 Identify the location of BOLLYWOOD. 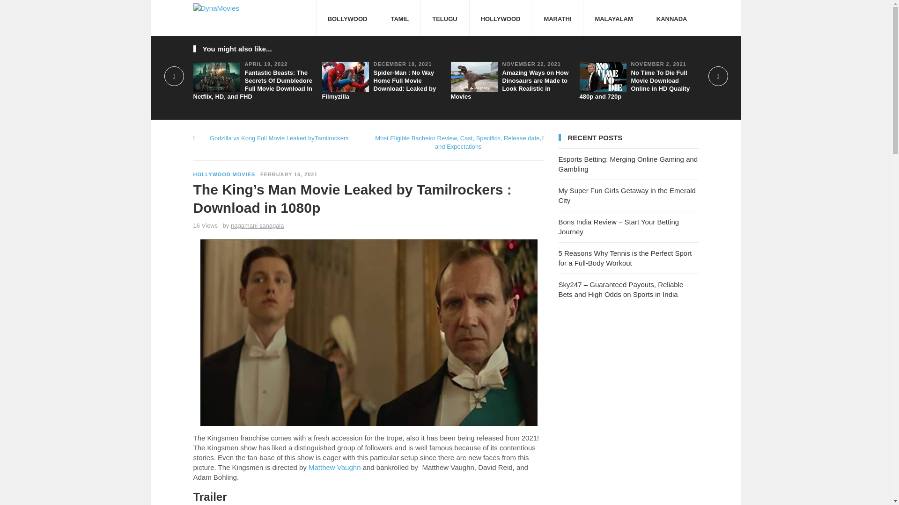
(347, 18).